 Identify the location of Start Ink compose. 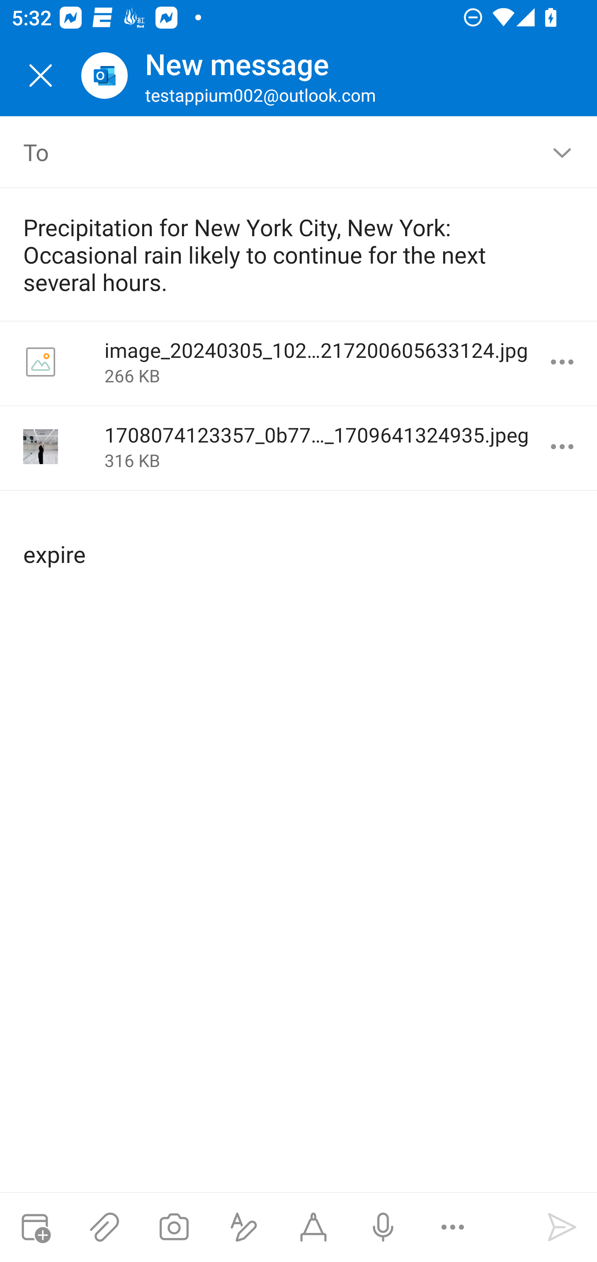
(313, 1227).